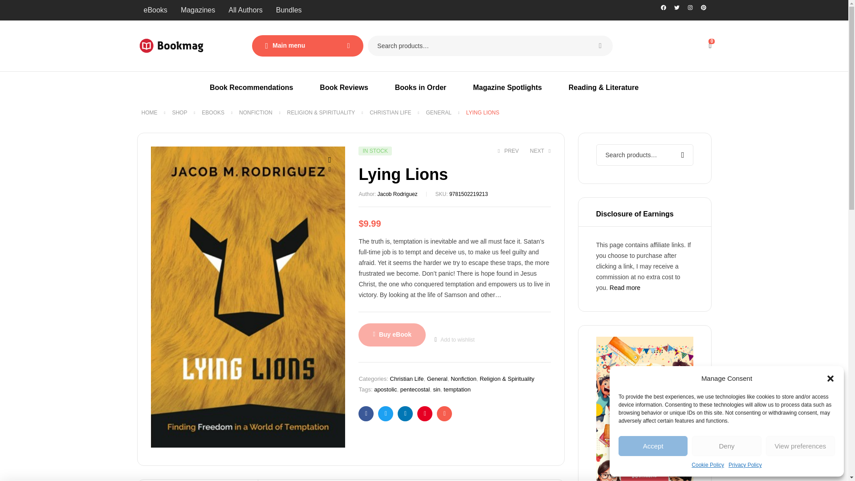  I want to click on Email to a Friend, so click(444, 413).